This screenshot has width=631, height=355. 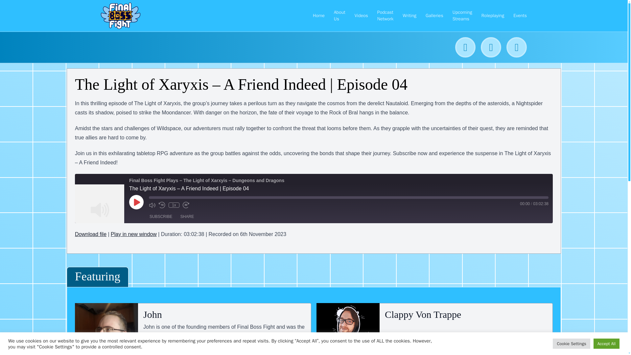 What do you see at coordinates (386, 15) in the screenshot?
I see `Podcast Network` at bounding box center [386, 15].